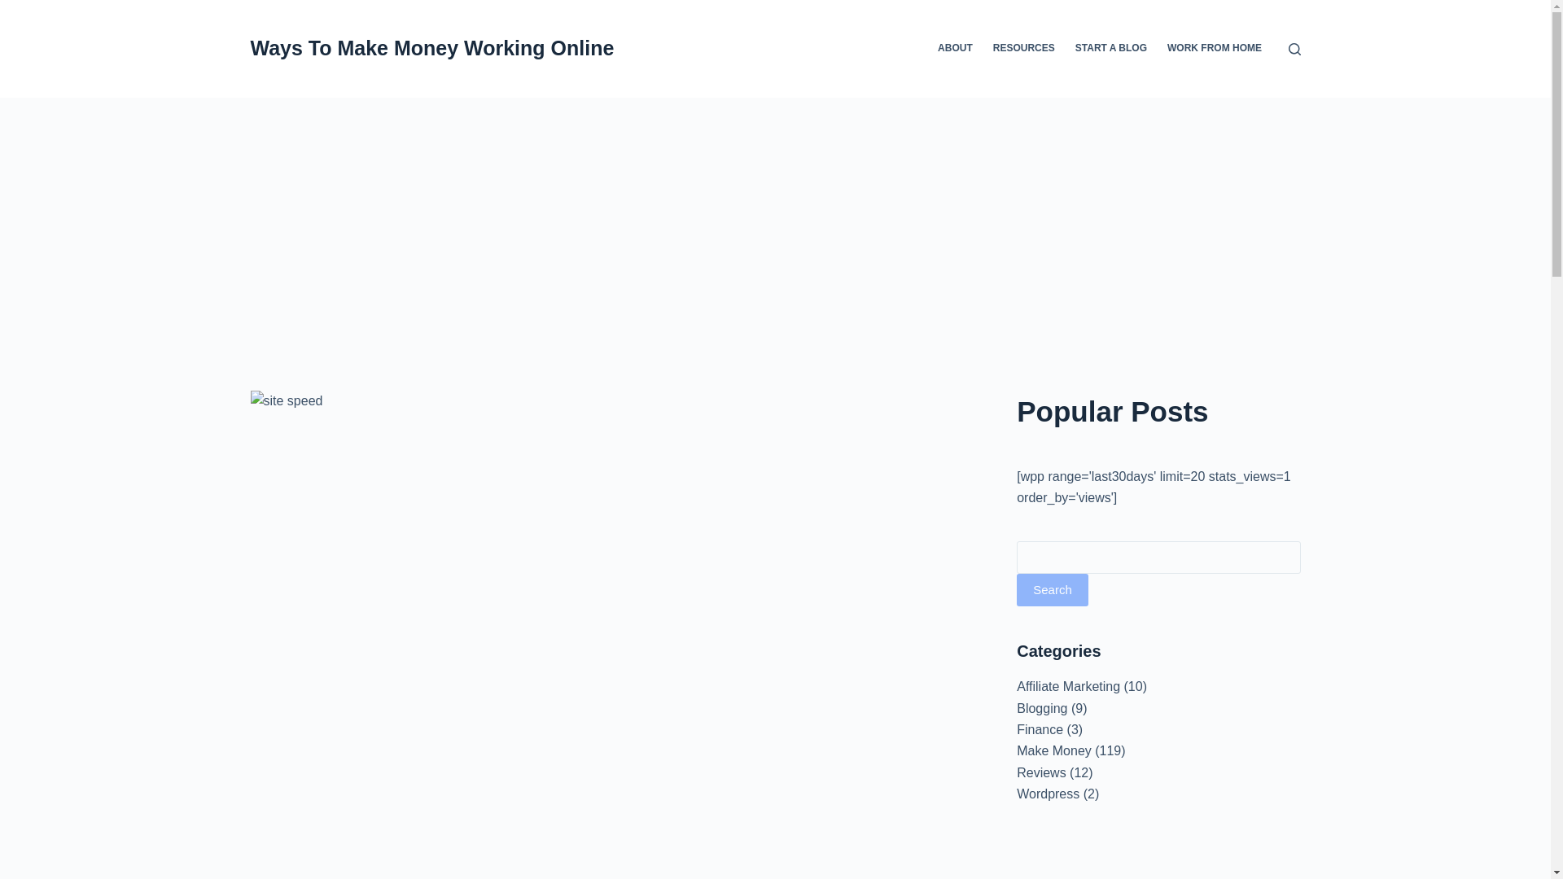  What do you see at coordinates (431, 48) in the screenshot?
I see `Ways To Make Money Working Online` at bounding box center [431, 48].